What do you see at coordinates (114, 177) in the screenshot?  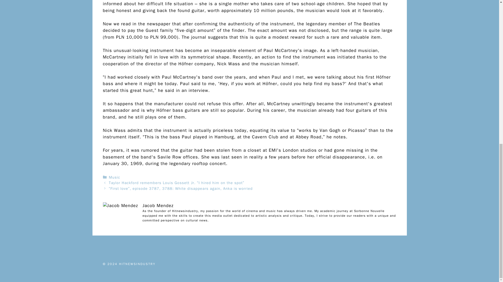 I see `Music` at bounding box center [114, 177].